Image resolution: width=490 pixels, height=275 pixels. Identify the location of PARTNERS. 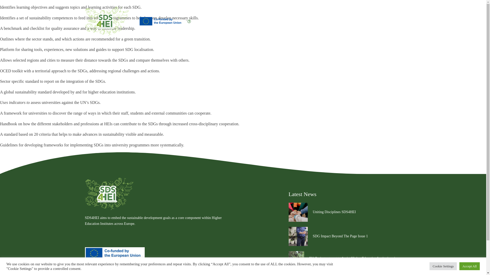
(331, 21).